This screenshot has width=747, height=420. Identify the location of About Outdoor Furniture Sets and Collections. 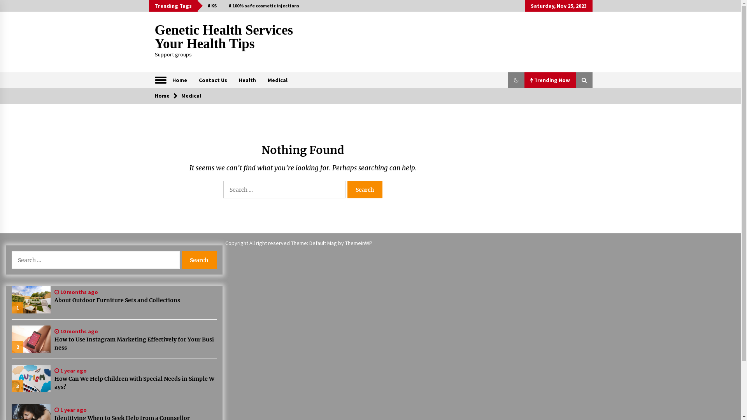
(135, 300).